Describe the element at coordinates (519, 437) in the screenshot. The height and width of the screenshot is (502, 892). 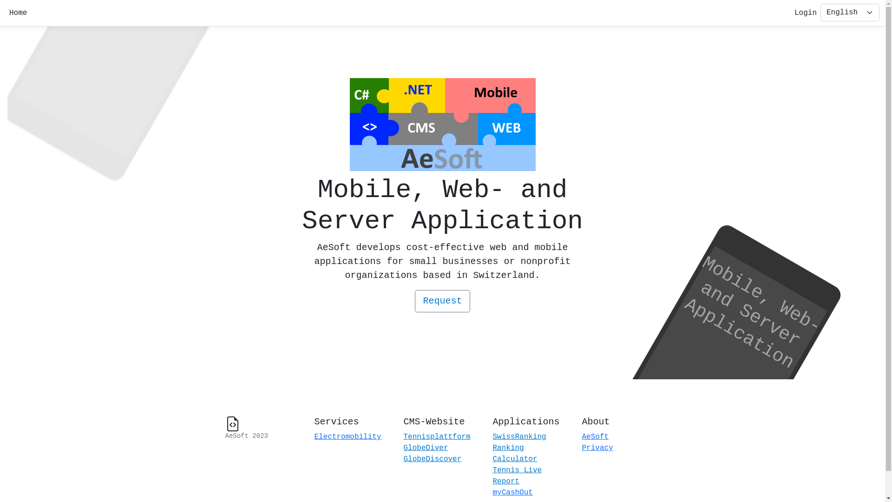
I see `SwissRanking` at that location.